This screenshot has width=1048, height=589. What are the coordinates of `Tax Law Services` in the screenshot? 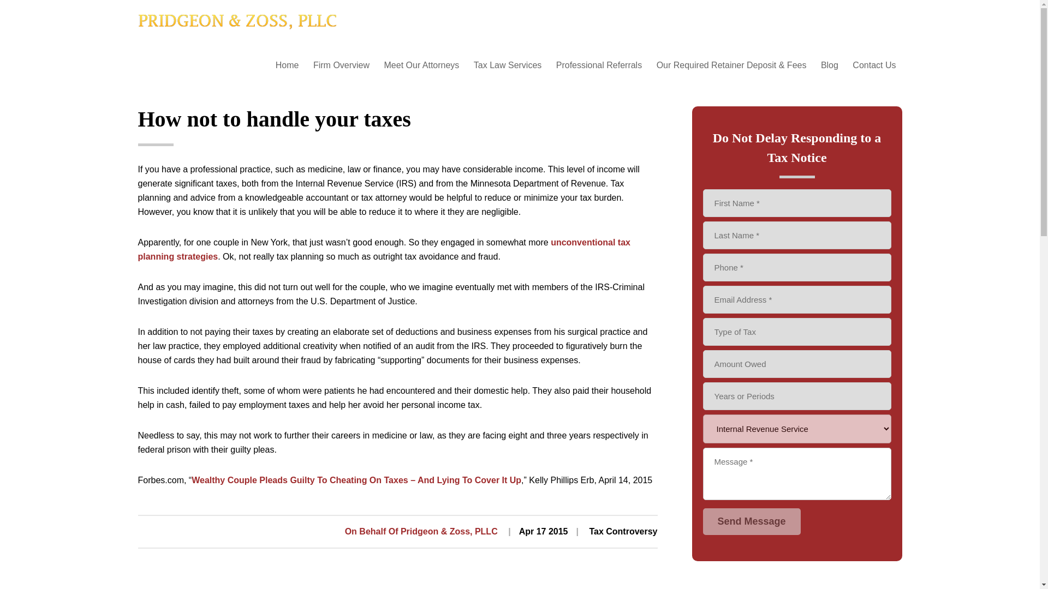 It's located at (508, 65).